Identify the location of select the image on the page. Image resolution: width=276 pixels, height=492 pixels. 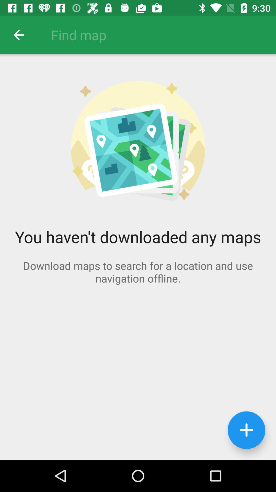
(138, 142).